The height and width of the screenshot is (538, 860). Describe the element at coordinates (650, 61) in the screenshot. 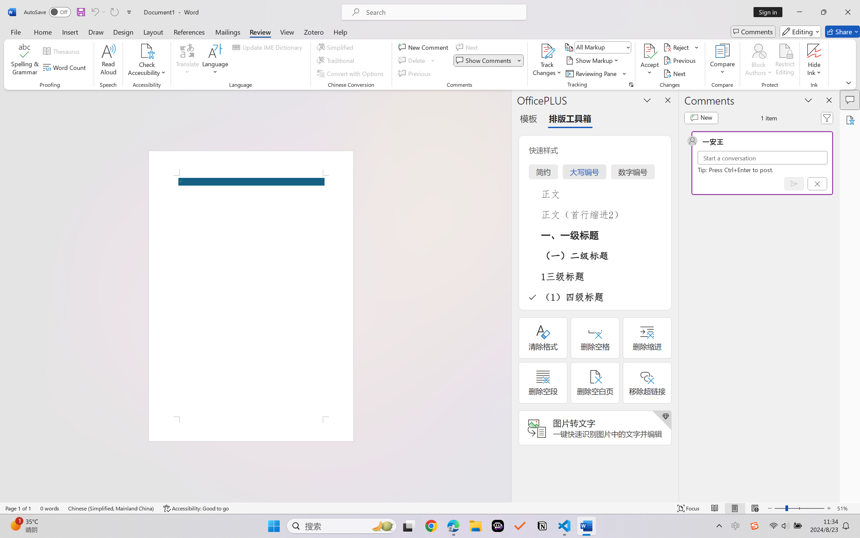

I see `Accept` at that location.